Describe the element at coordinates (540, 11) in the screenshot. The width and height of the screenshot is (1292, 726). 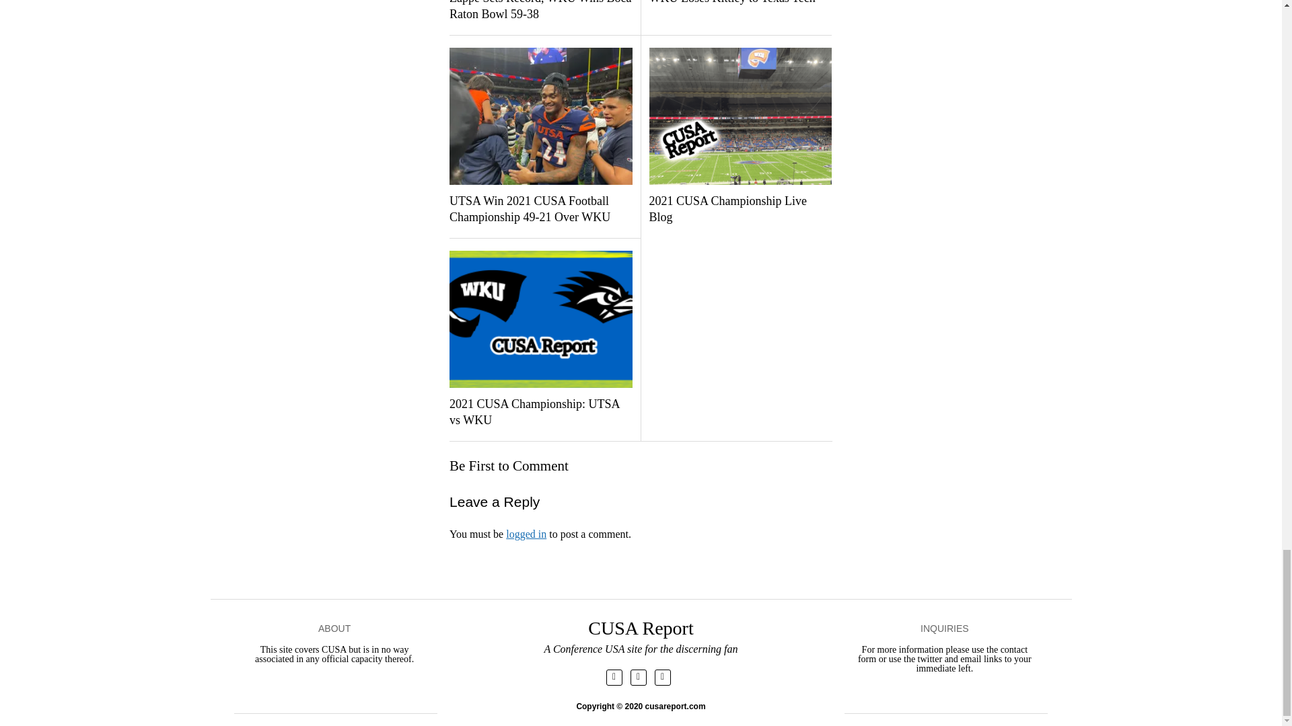
I see `Zappe Sets Record, WKU Wins Boca Raton Bowl 59-38` at that location.